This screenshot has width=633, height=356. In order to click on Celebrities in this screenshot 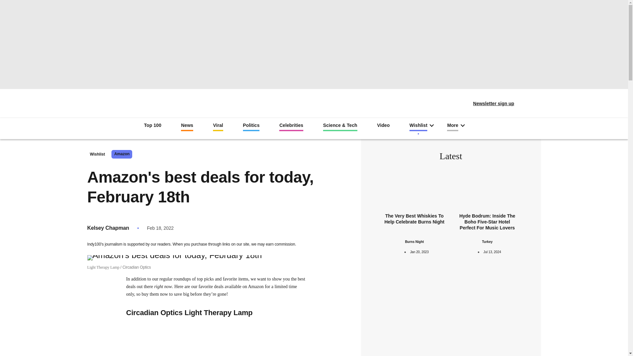, I will do `click(291, 127)`.